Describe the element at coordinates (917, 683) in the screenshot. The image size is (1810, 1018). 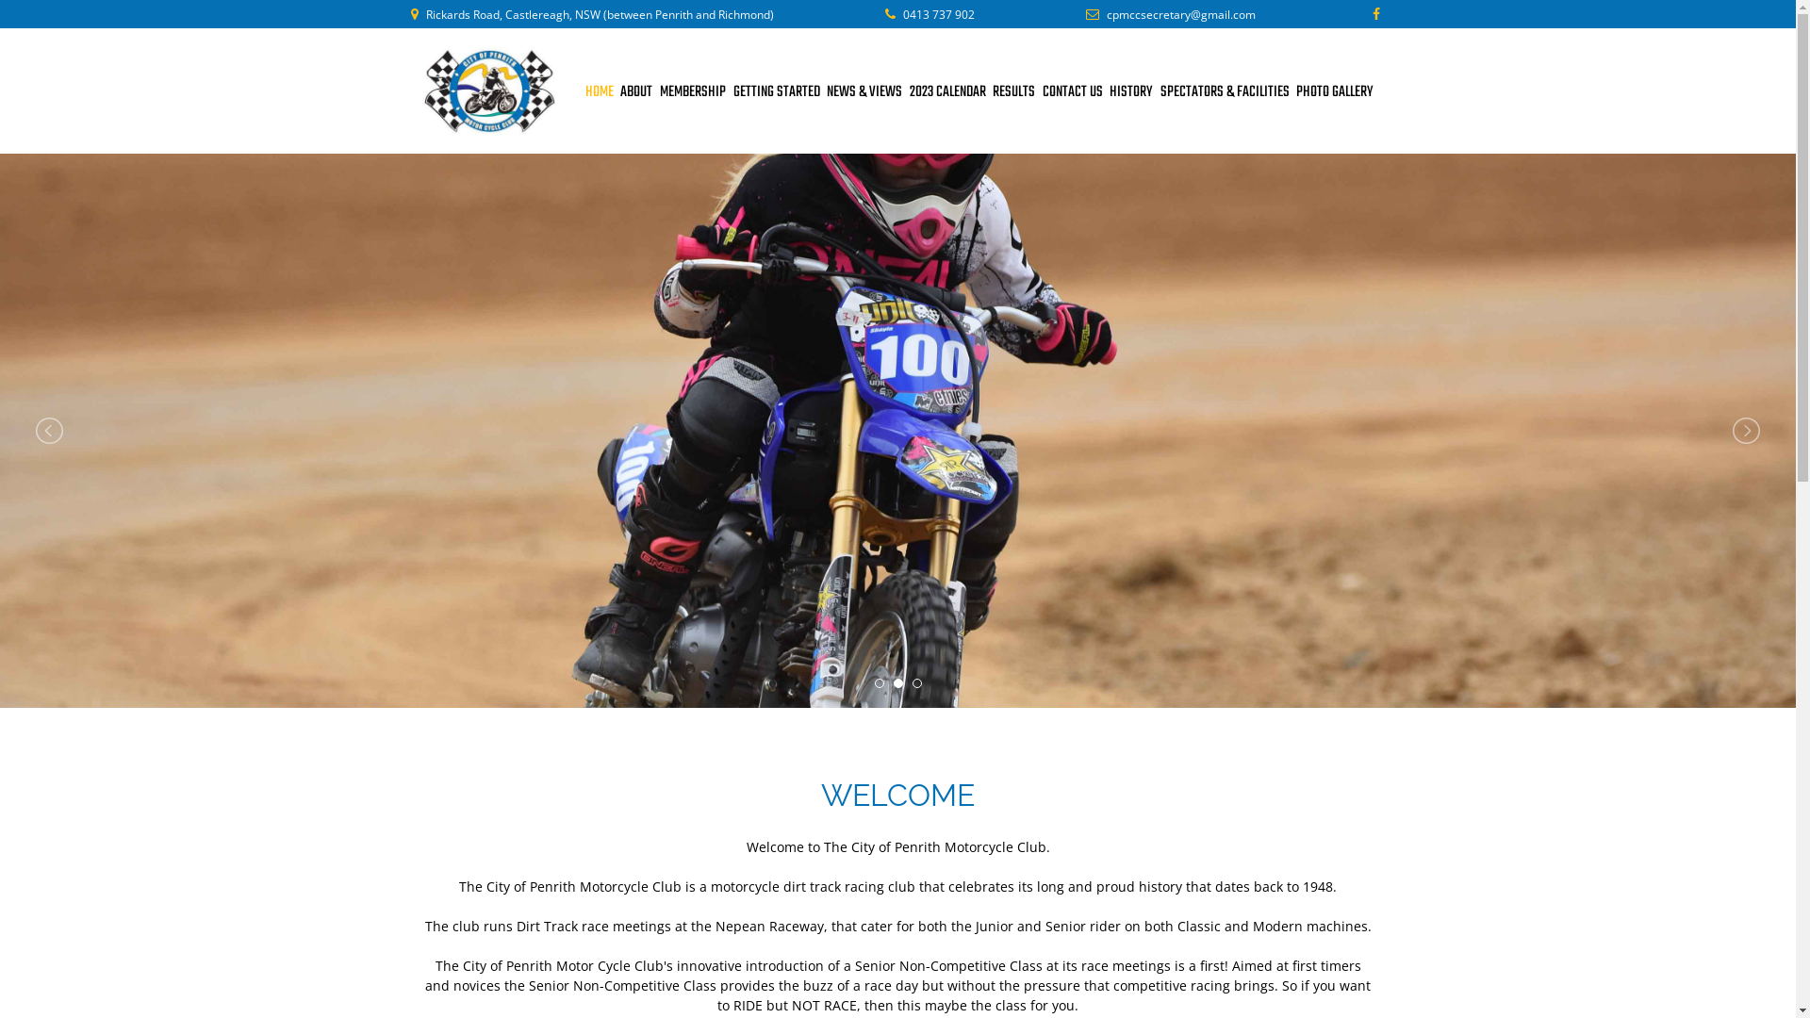
I see `3` at that location.